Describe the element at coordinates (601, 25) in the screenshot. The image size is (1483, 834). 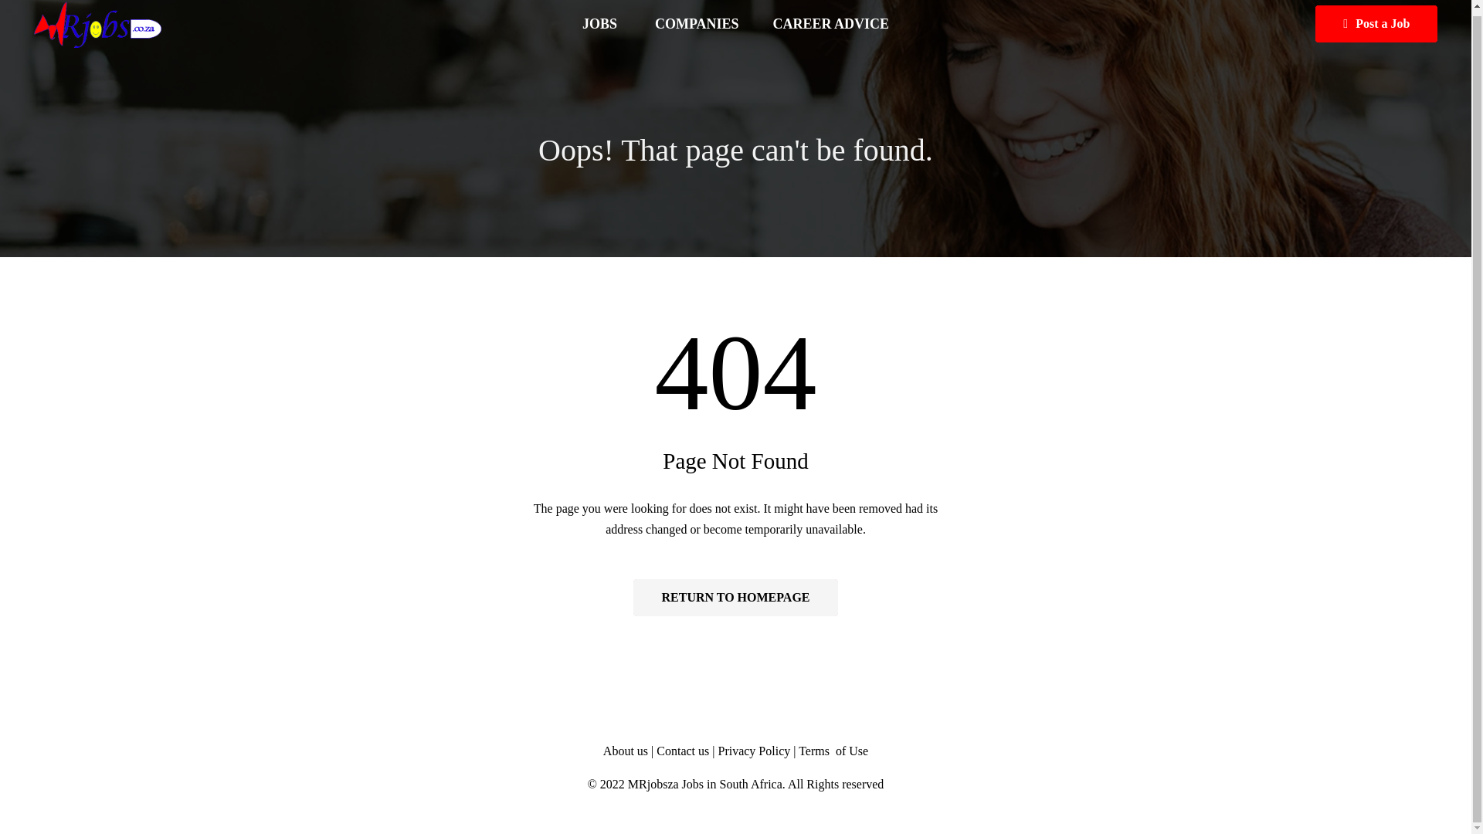
I see `JOBS` at that location.